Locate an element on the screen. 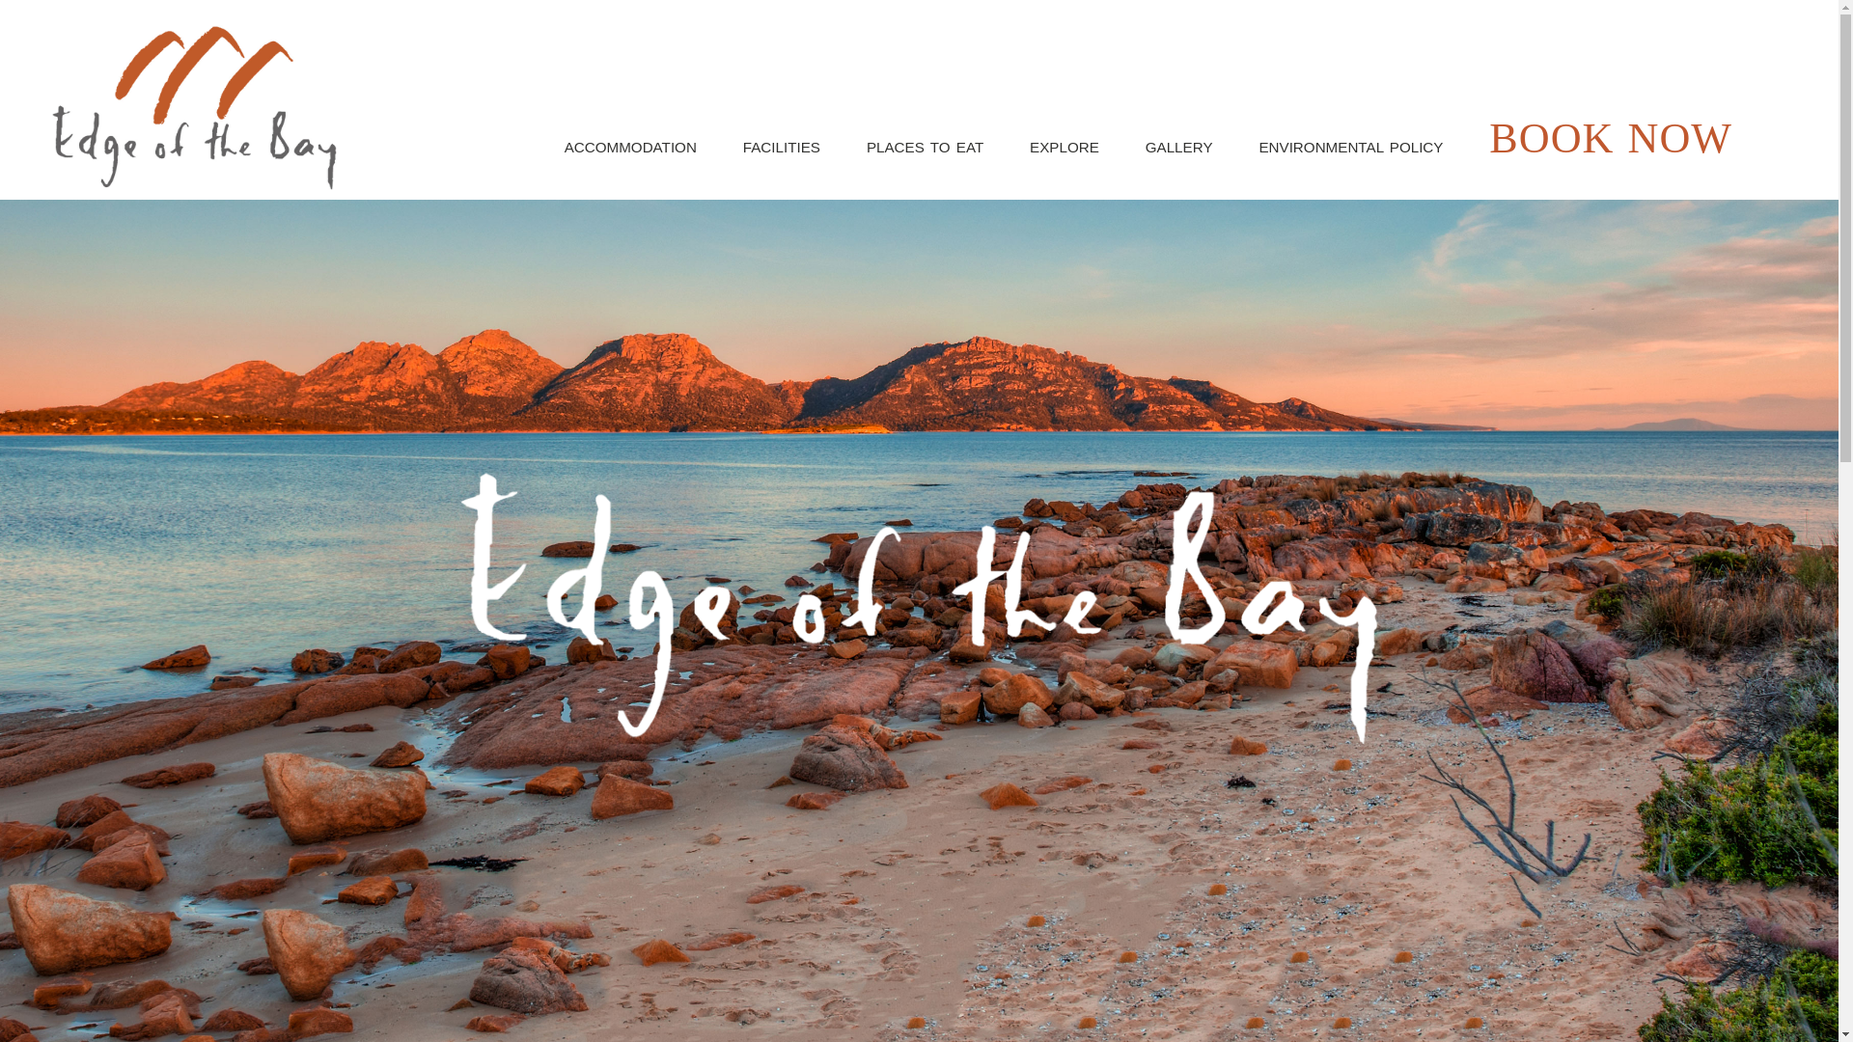  PLACES TO EAT is located at coordinates (925, 148).